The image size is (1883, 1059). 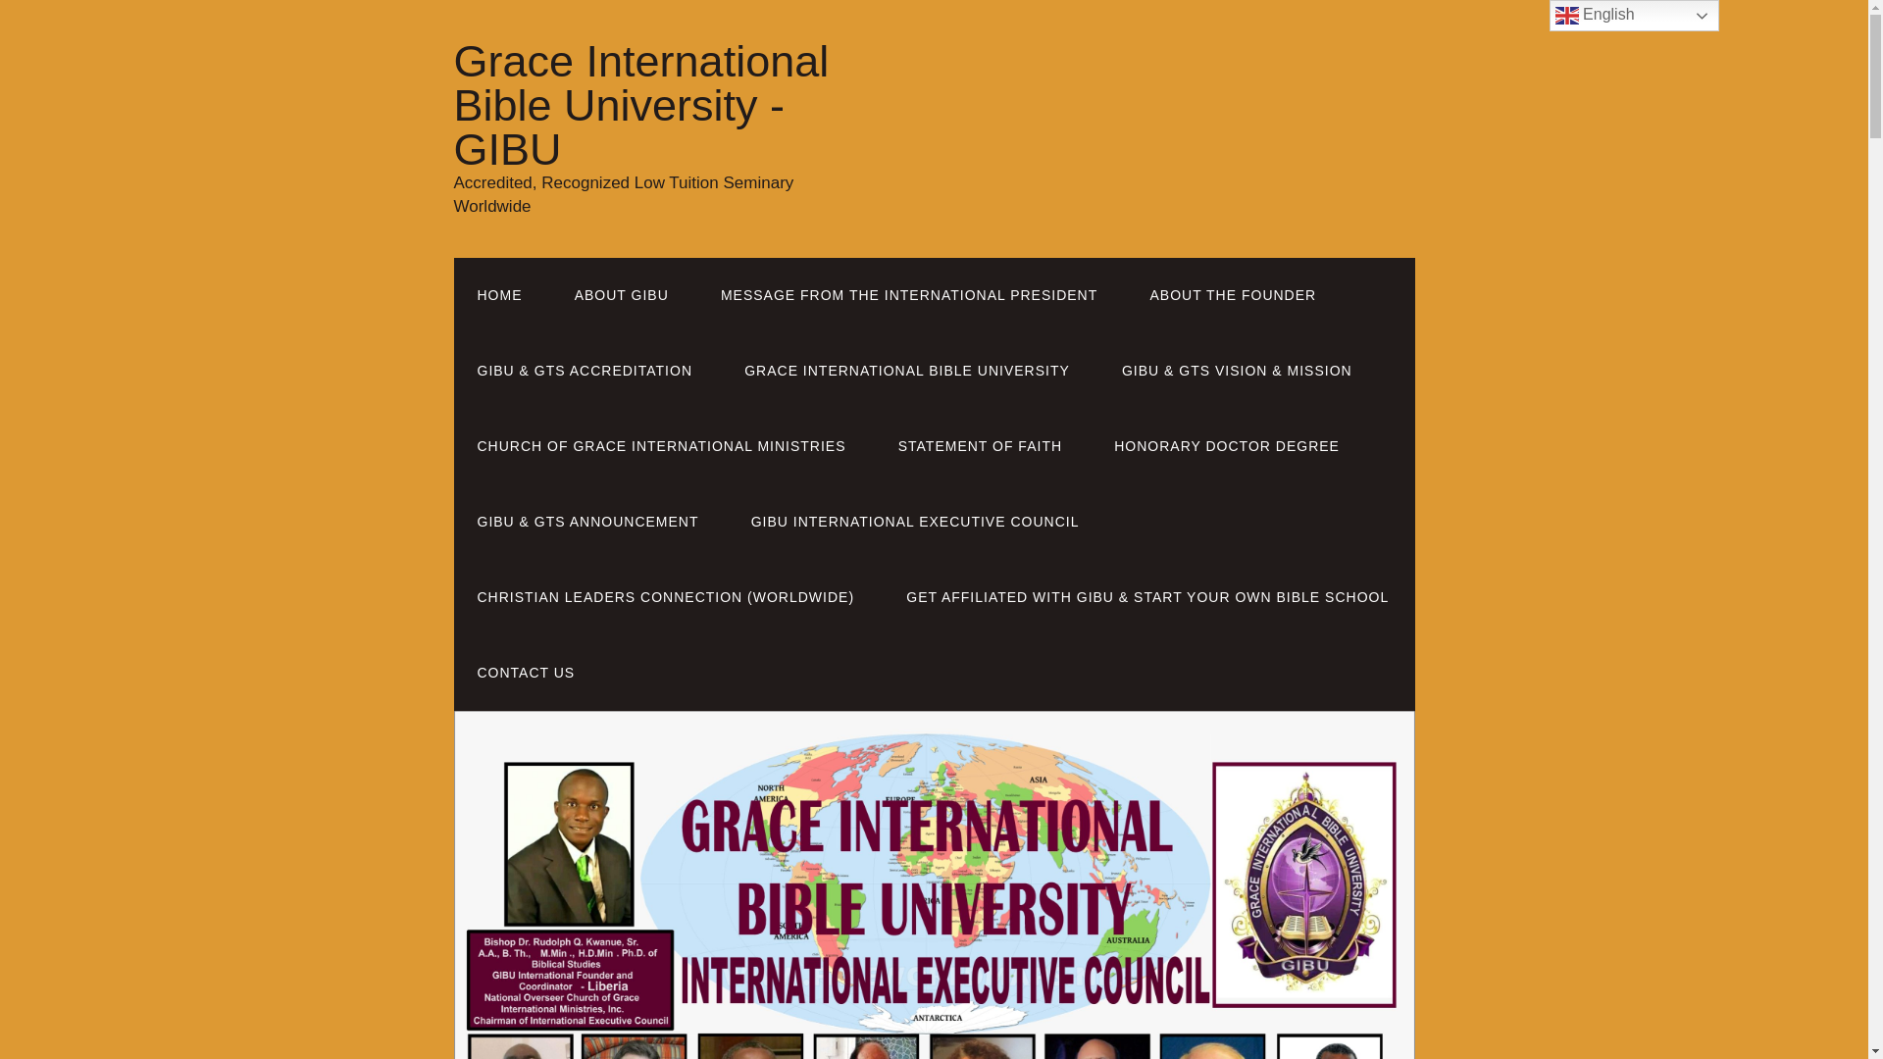 I want to click on MESSAGE FROM THE INTERNATIONAL PRESIDENT, so click(x=908, y=296).